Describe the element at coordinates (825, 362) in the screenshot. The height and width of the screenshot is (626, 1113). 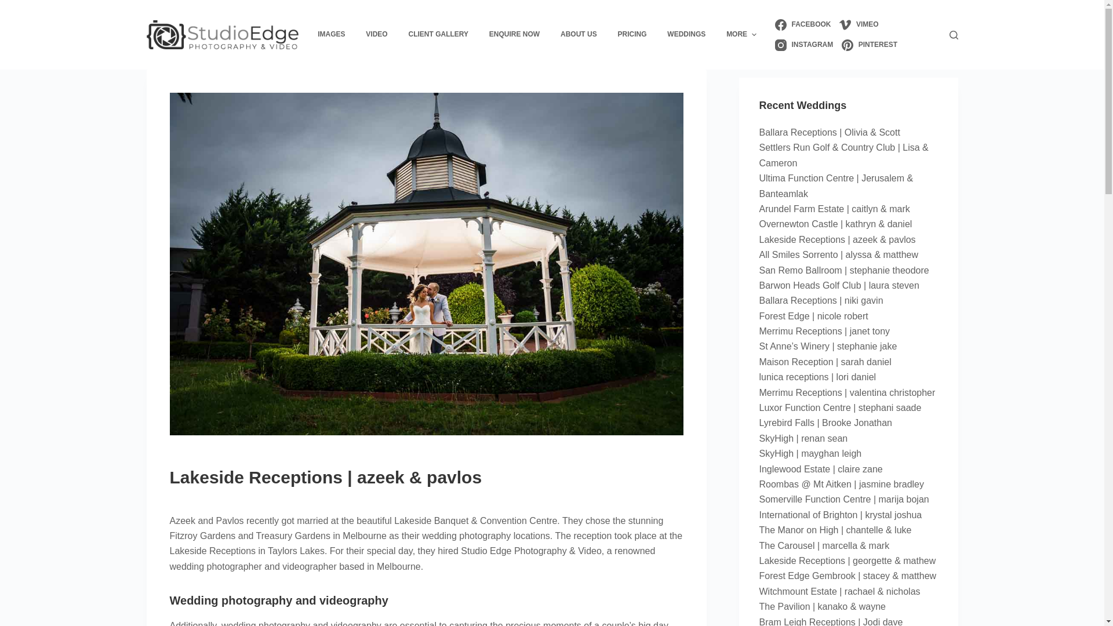
I see `Maison Reception | sarah daniel` at that location.